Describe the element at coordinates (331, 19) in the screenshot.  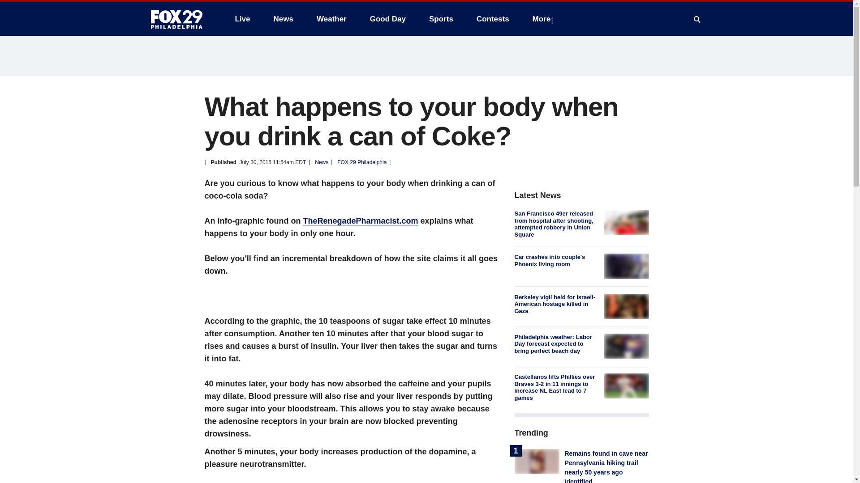
I see `Weather` at that location.